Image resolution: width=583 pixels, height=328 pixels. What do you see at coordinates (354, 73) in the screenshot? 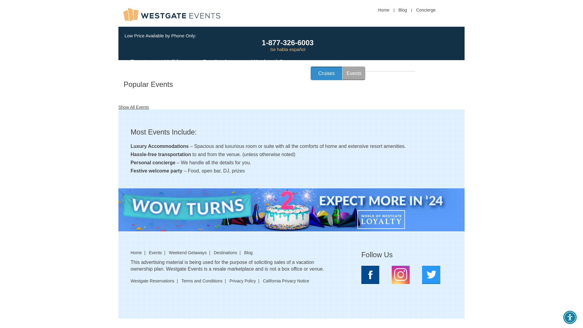
I see `Events` at bounding box center [354, 73].